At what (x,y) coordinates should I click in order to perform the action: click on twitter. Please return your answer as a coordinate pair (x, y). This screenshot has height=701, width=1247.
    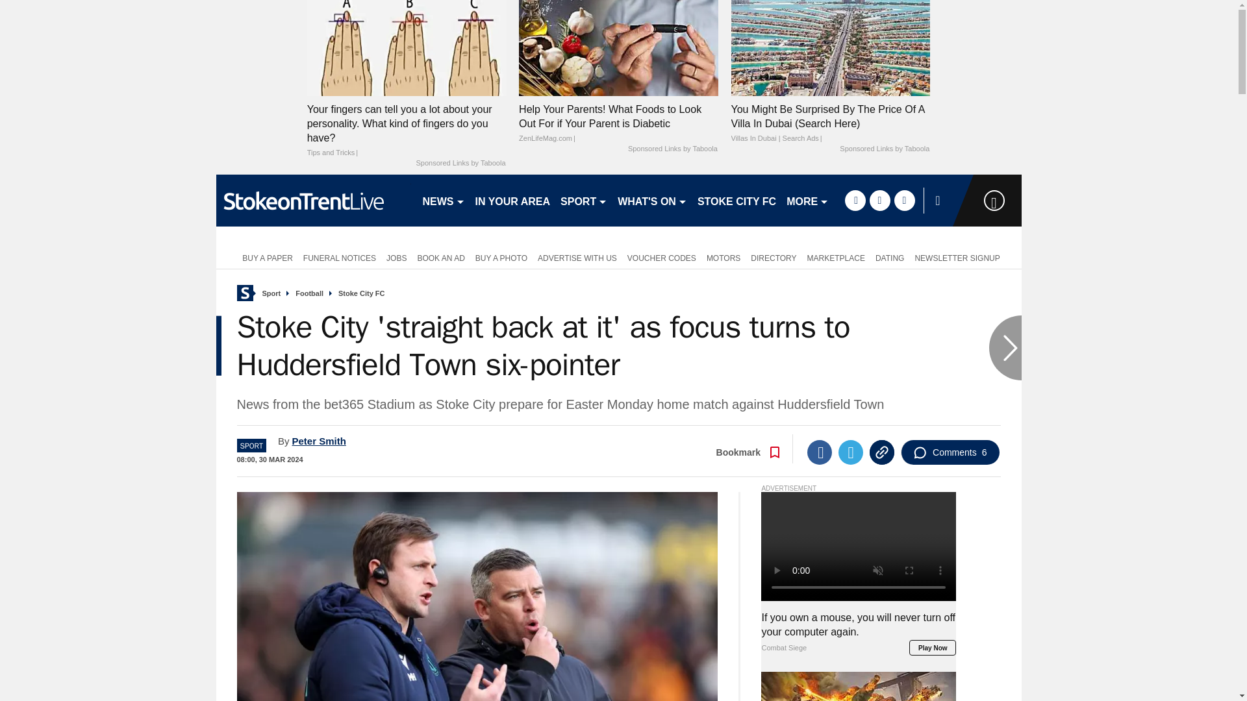
    Looking at the image, I should click on (879, 200).